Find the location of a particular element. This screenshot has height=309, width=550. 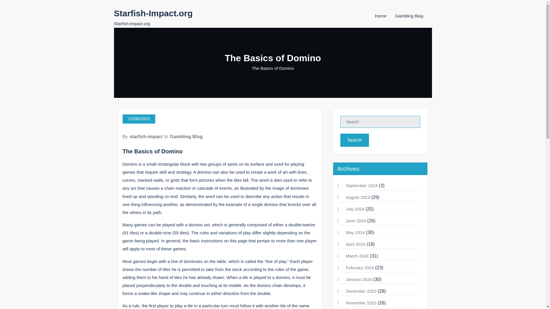

starfish-impact is located at coordinates (146, 136).